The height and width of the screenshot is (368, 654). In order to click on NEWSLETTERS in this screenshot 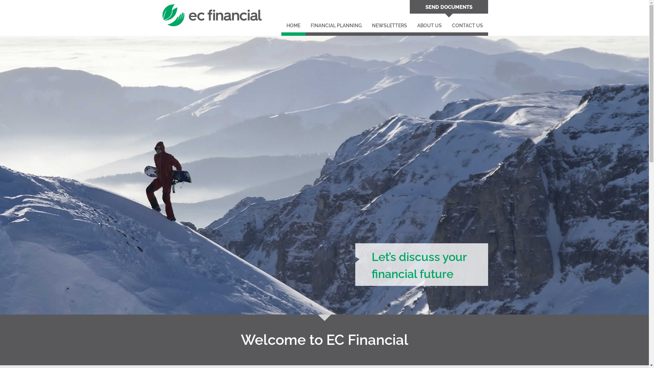, I will do `click(389, 28)`.